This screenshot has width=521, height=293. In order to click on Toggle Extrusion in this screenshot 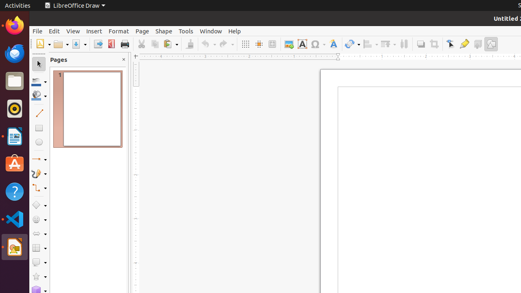, I will do `click(478, 44)`.